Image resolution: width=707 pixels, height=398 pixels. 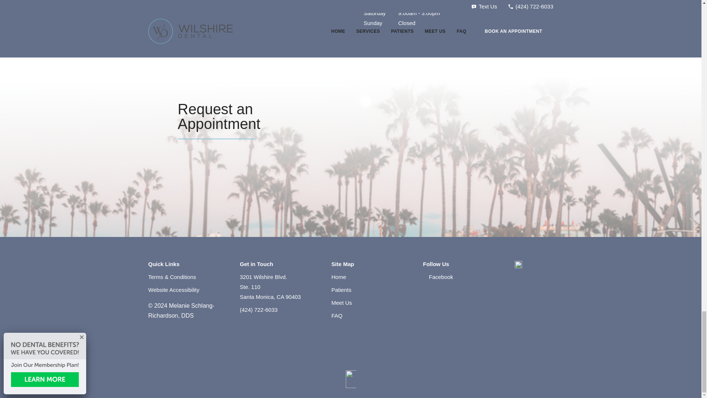 I want to click on Website Accessibility, so click(x=340, y=276).